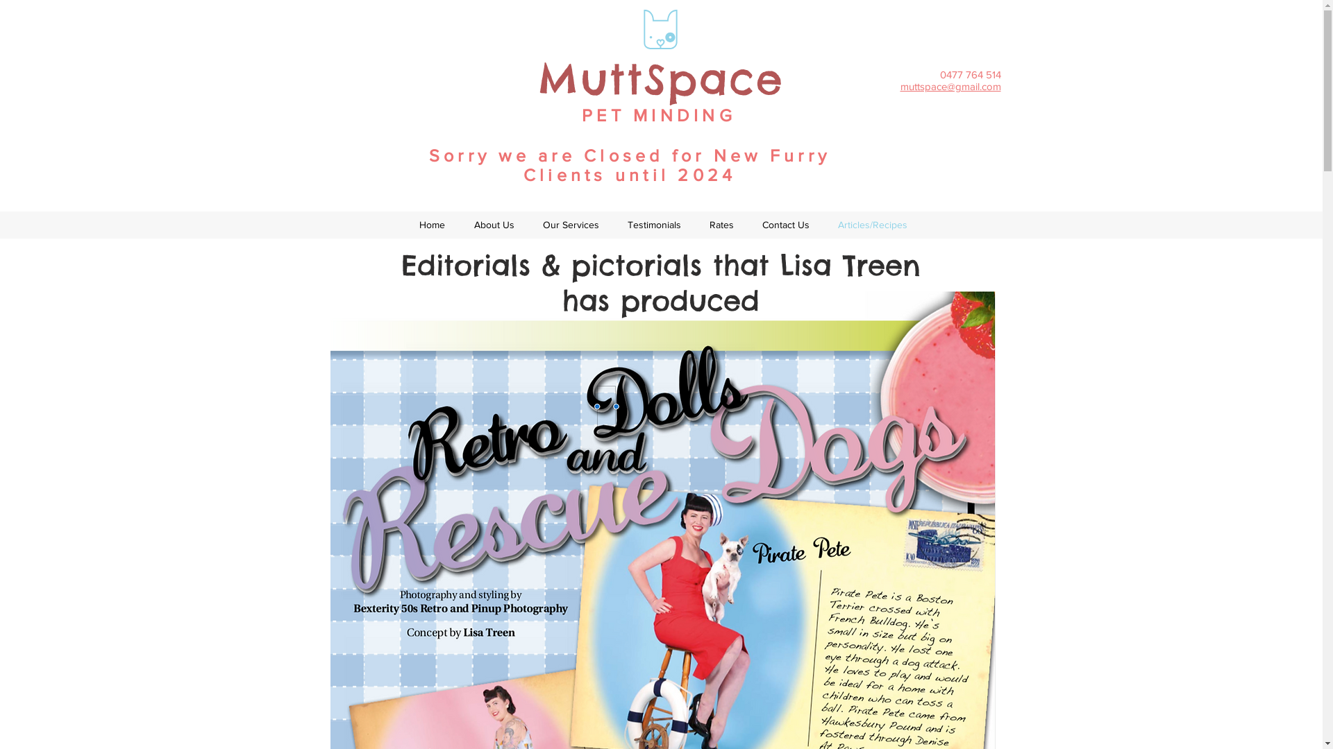  What do you see at coordinates (661, 79) in the screenshot?
I see `MuttSpace` at bounding box center [661, 79].